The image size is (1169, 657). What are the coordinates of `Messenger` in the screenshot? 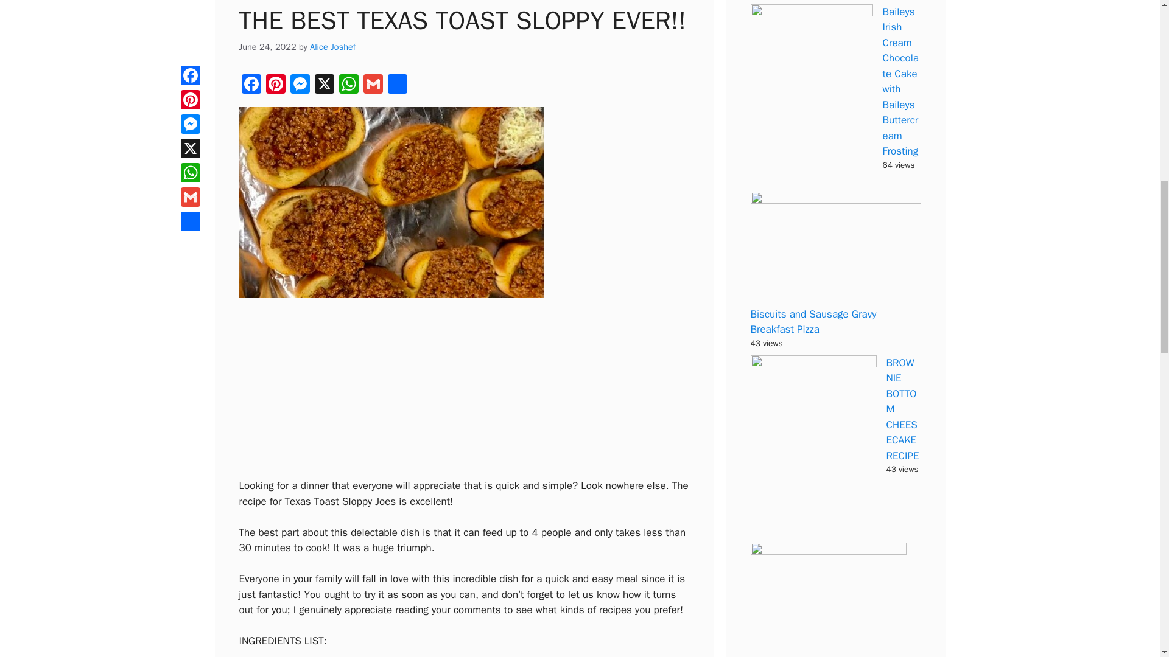 It's located at (300, 85).